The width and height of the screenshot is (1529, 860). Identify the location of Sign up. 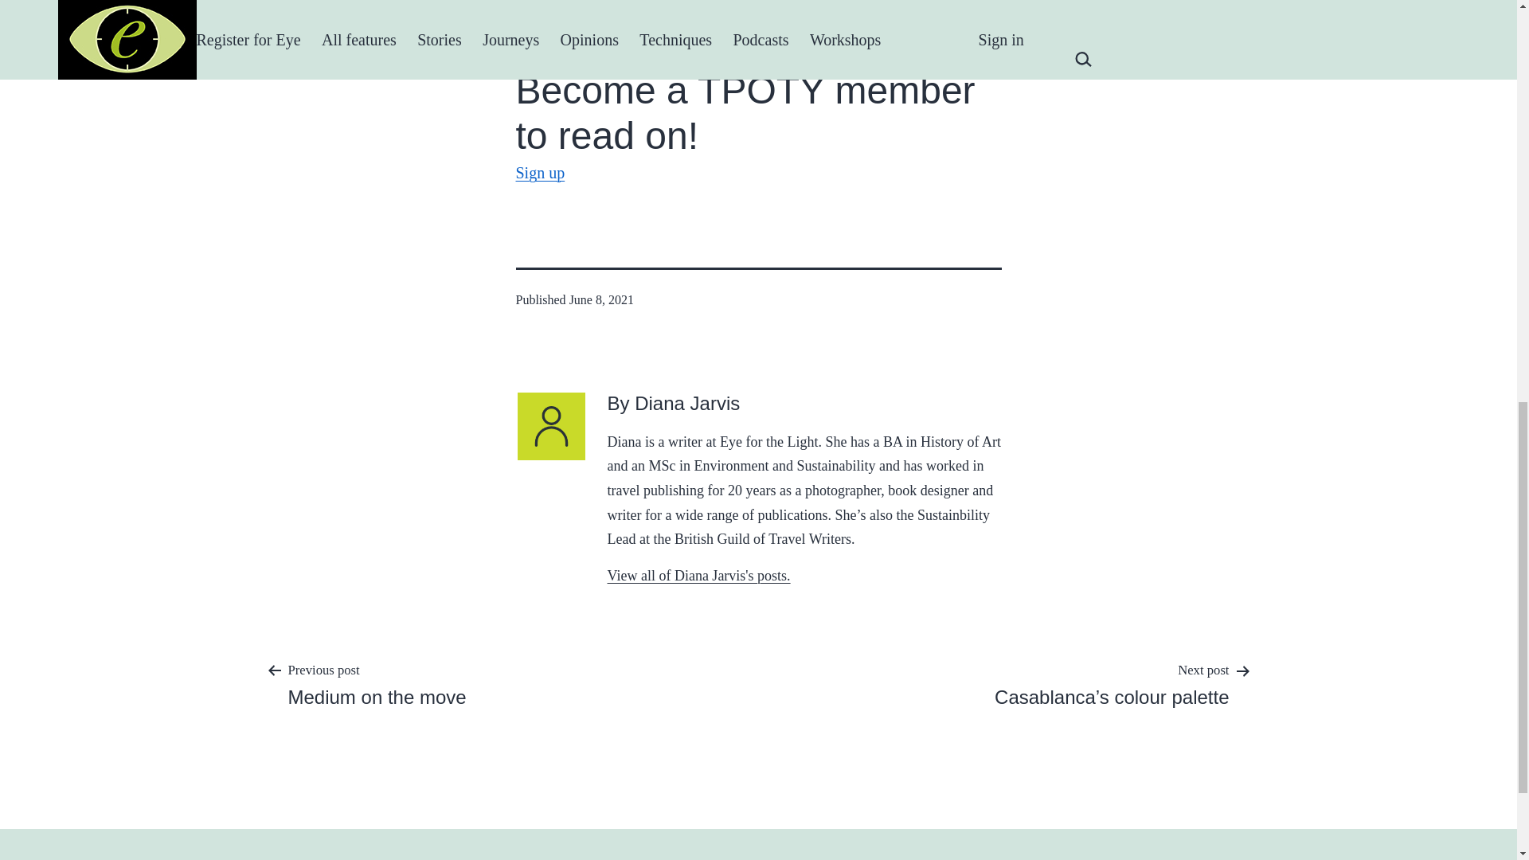
(541, 172).